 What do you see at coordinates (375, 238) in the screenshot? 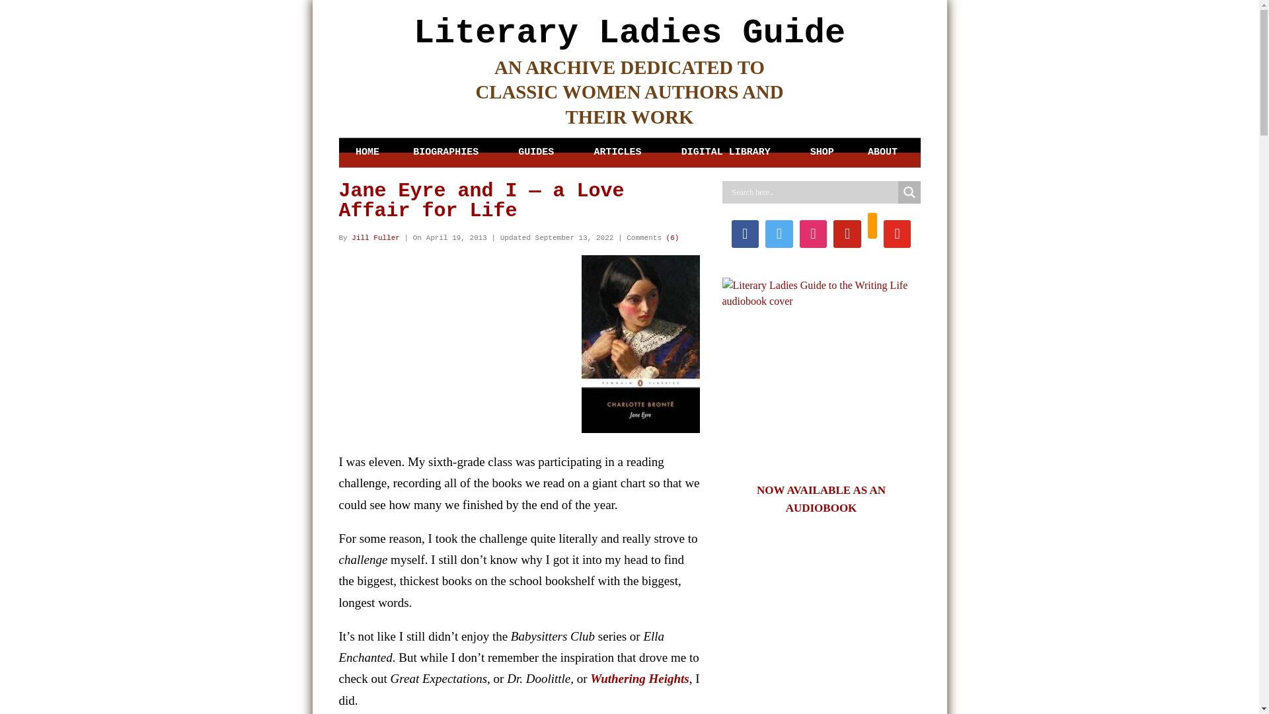
I see `Posts by Jill Fuller` at bounding box center [375, 238].